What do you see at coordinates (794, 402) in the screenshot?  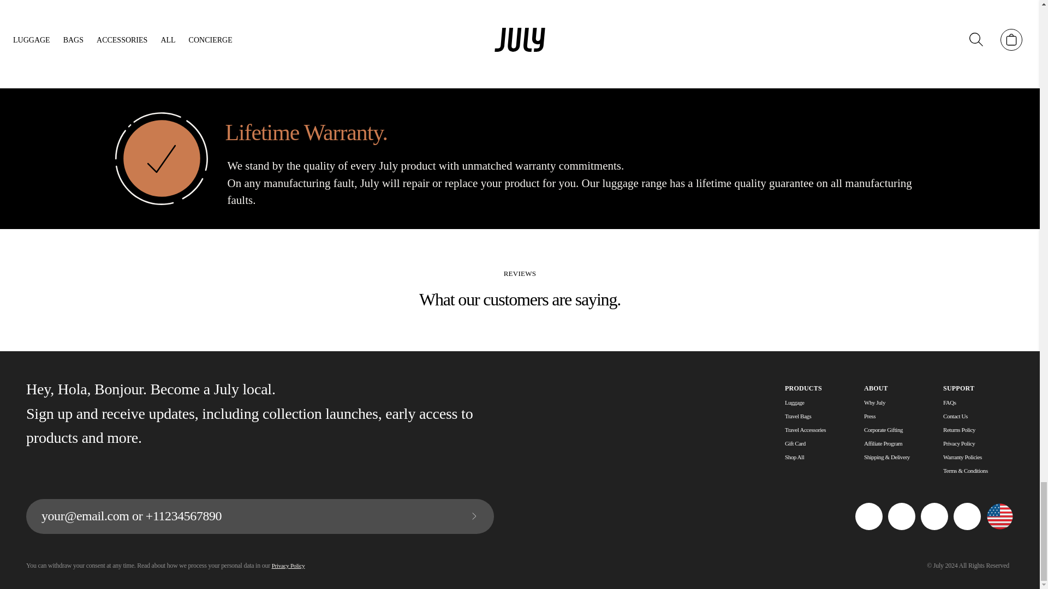 I see `Luggage` at bounding box center [794, 402].